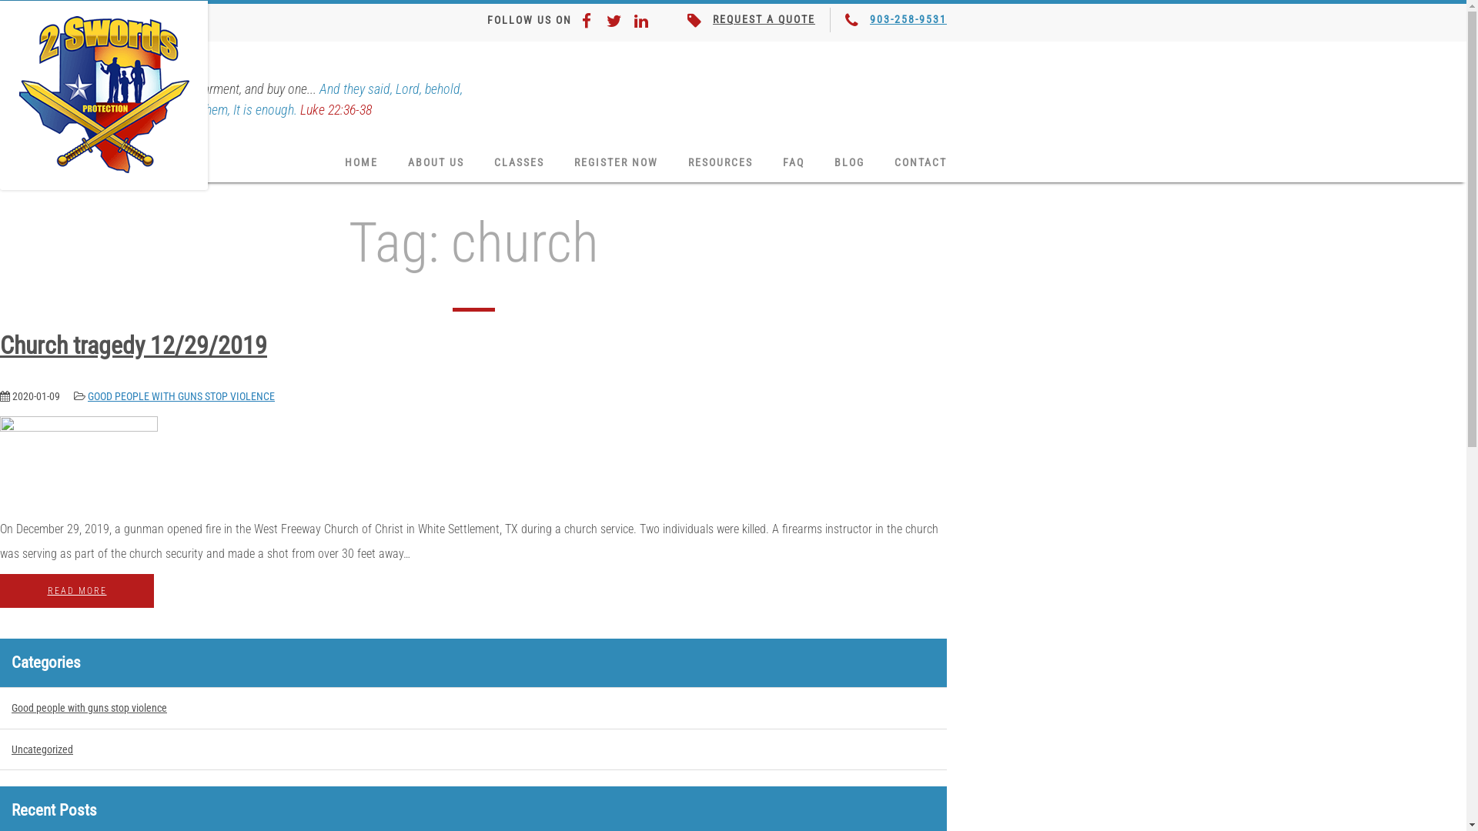 The image size is (1478, 831). Describe the element at coordinates (587, 18) in the screenshot. I see `Facebook` at that location.